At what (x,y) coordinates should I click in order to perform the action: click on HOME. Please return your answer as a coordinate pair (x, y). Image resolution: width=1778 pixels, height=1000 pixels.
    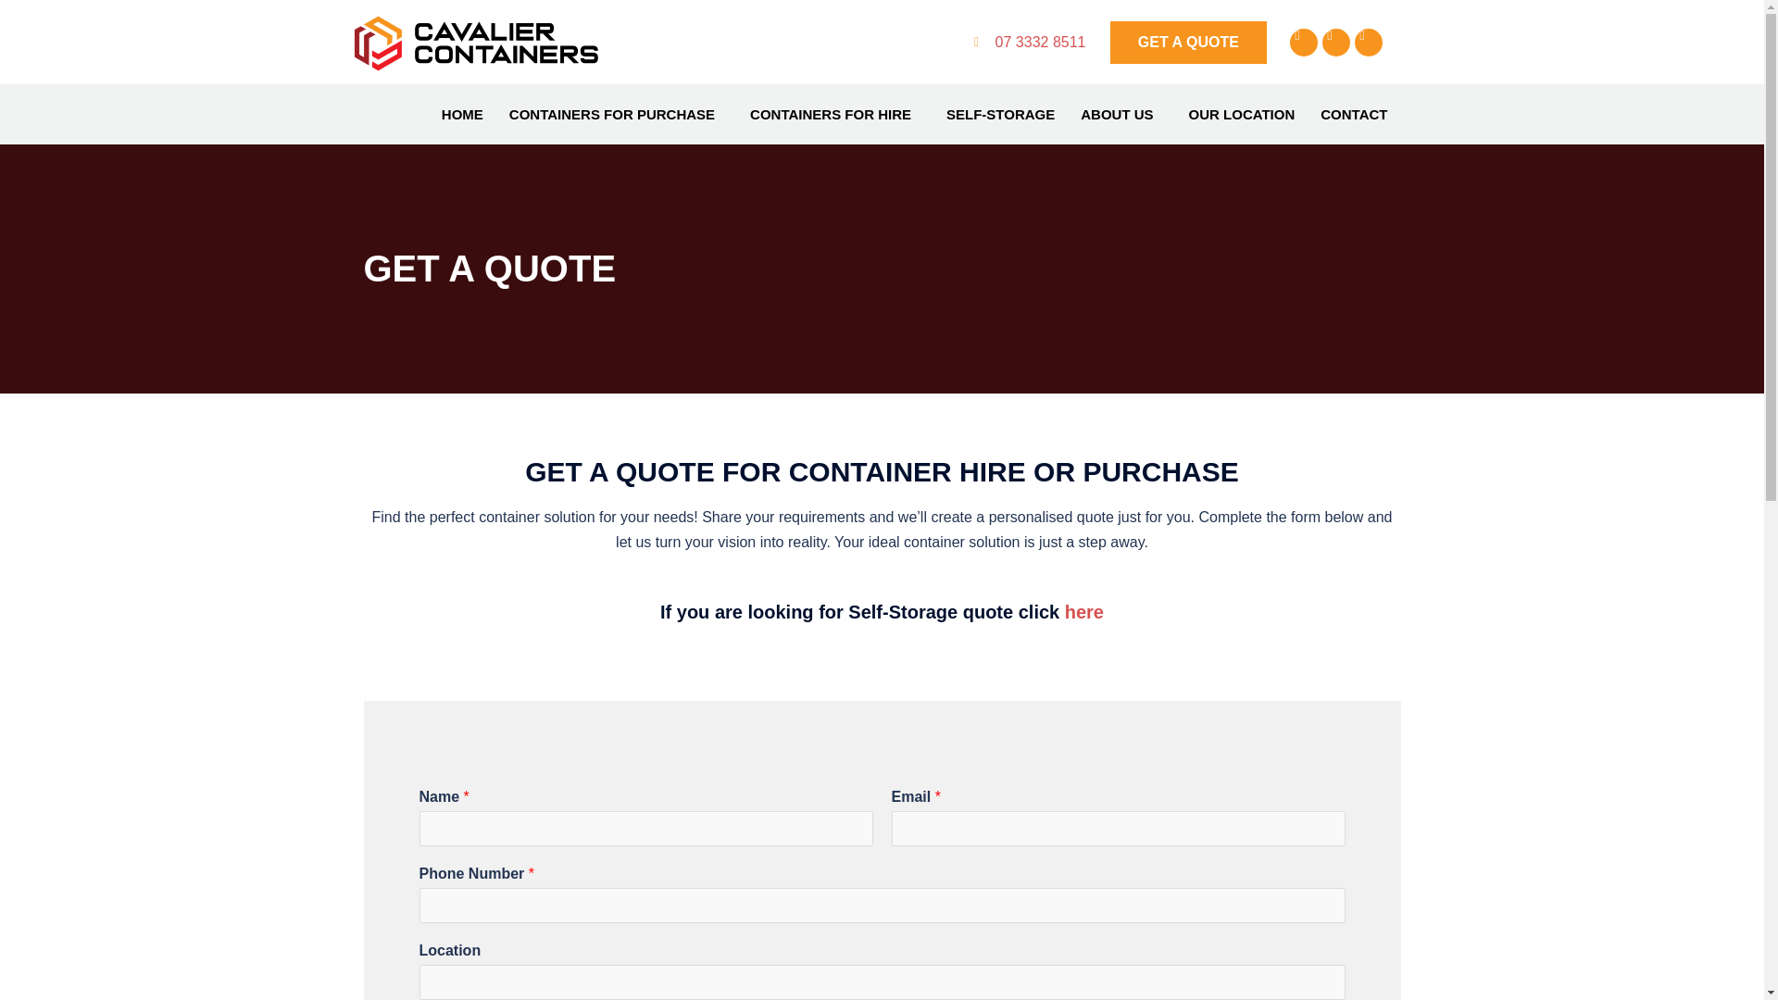
    Looking at the image, I should click on (461, 114).